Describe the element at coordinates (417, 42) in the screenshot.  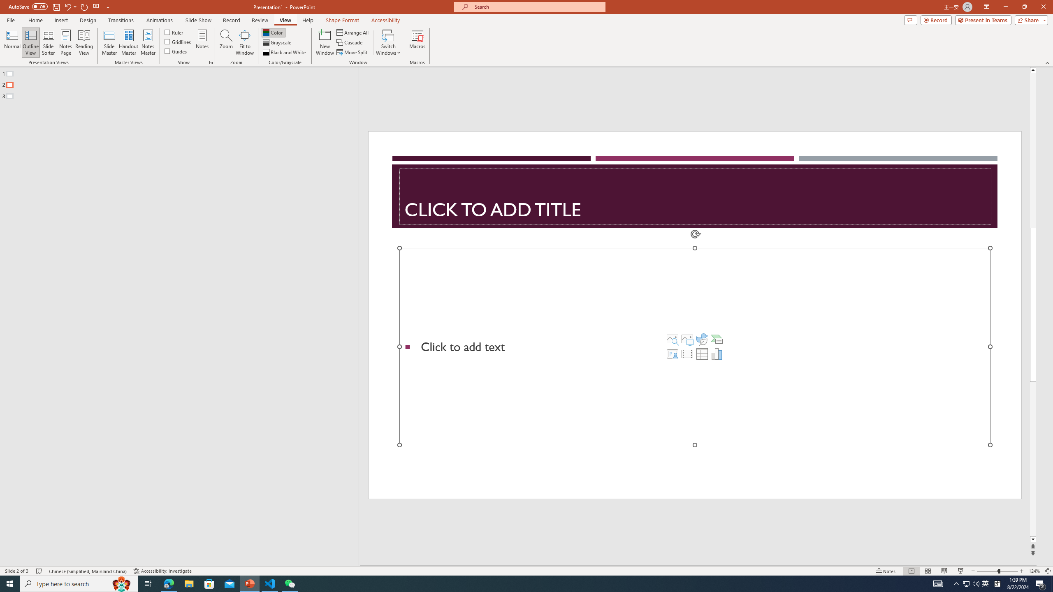
I see `Macros` at that location.